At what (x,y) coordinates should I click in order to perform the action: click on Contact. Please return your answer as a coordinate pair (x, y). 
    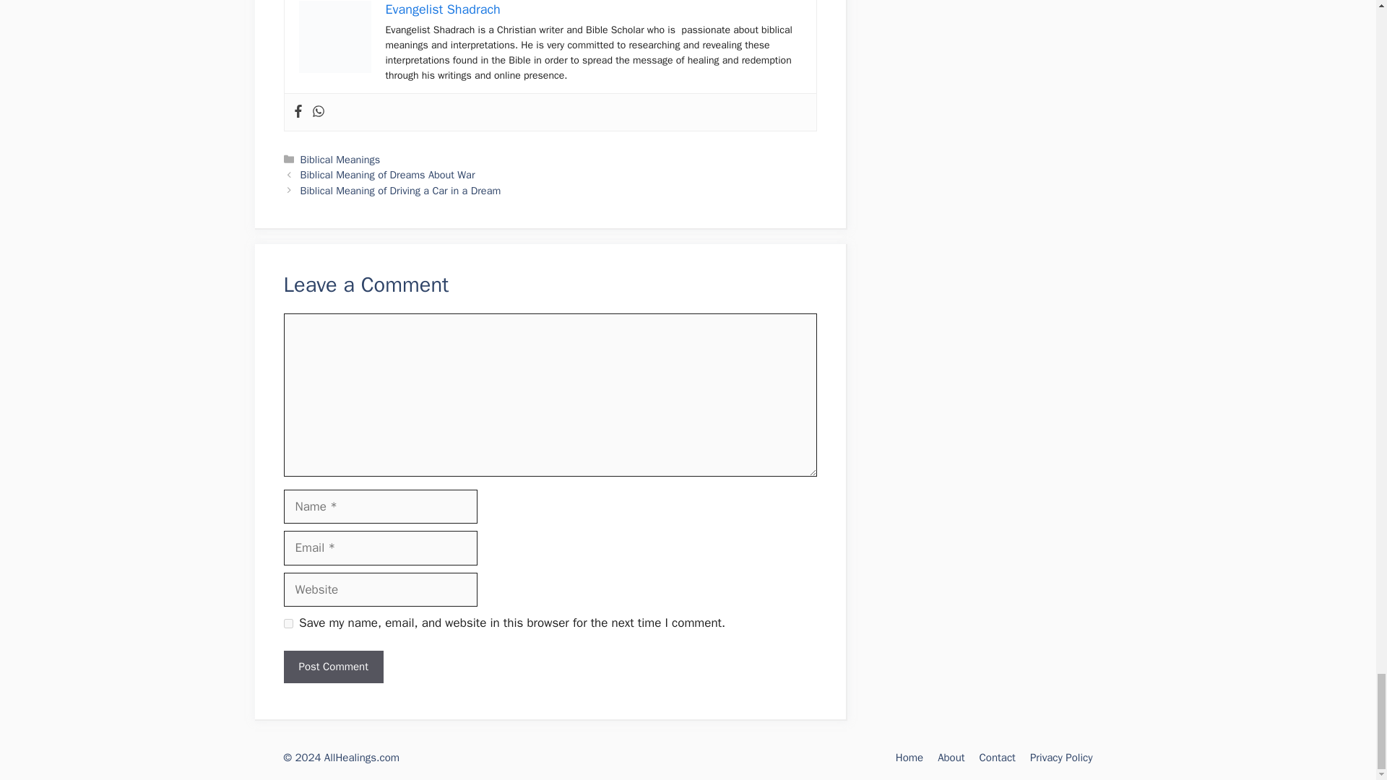
    Looking at the image, I should click on (997, 758).